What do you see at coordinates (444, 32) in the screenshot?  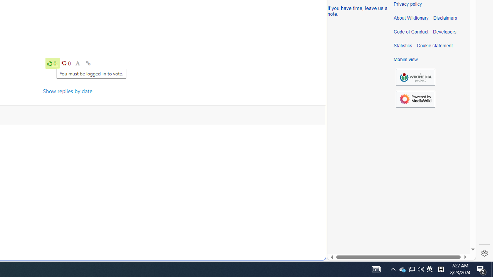 I see `Developers` at bounding box center [444, 32].